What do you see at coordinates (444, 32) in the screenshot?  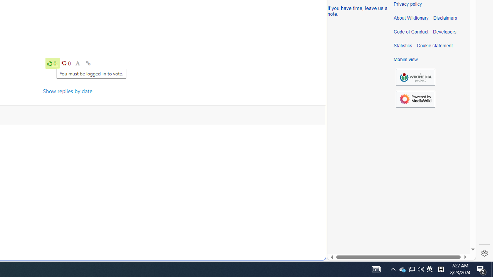 I see `Developers` at bounding box center [444, 32].